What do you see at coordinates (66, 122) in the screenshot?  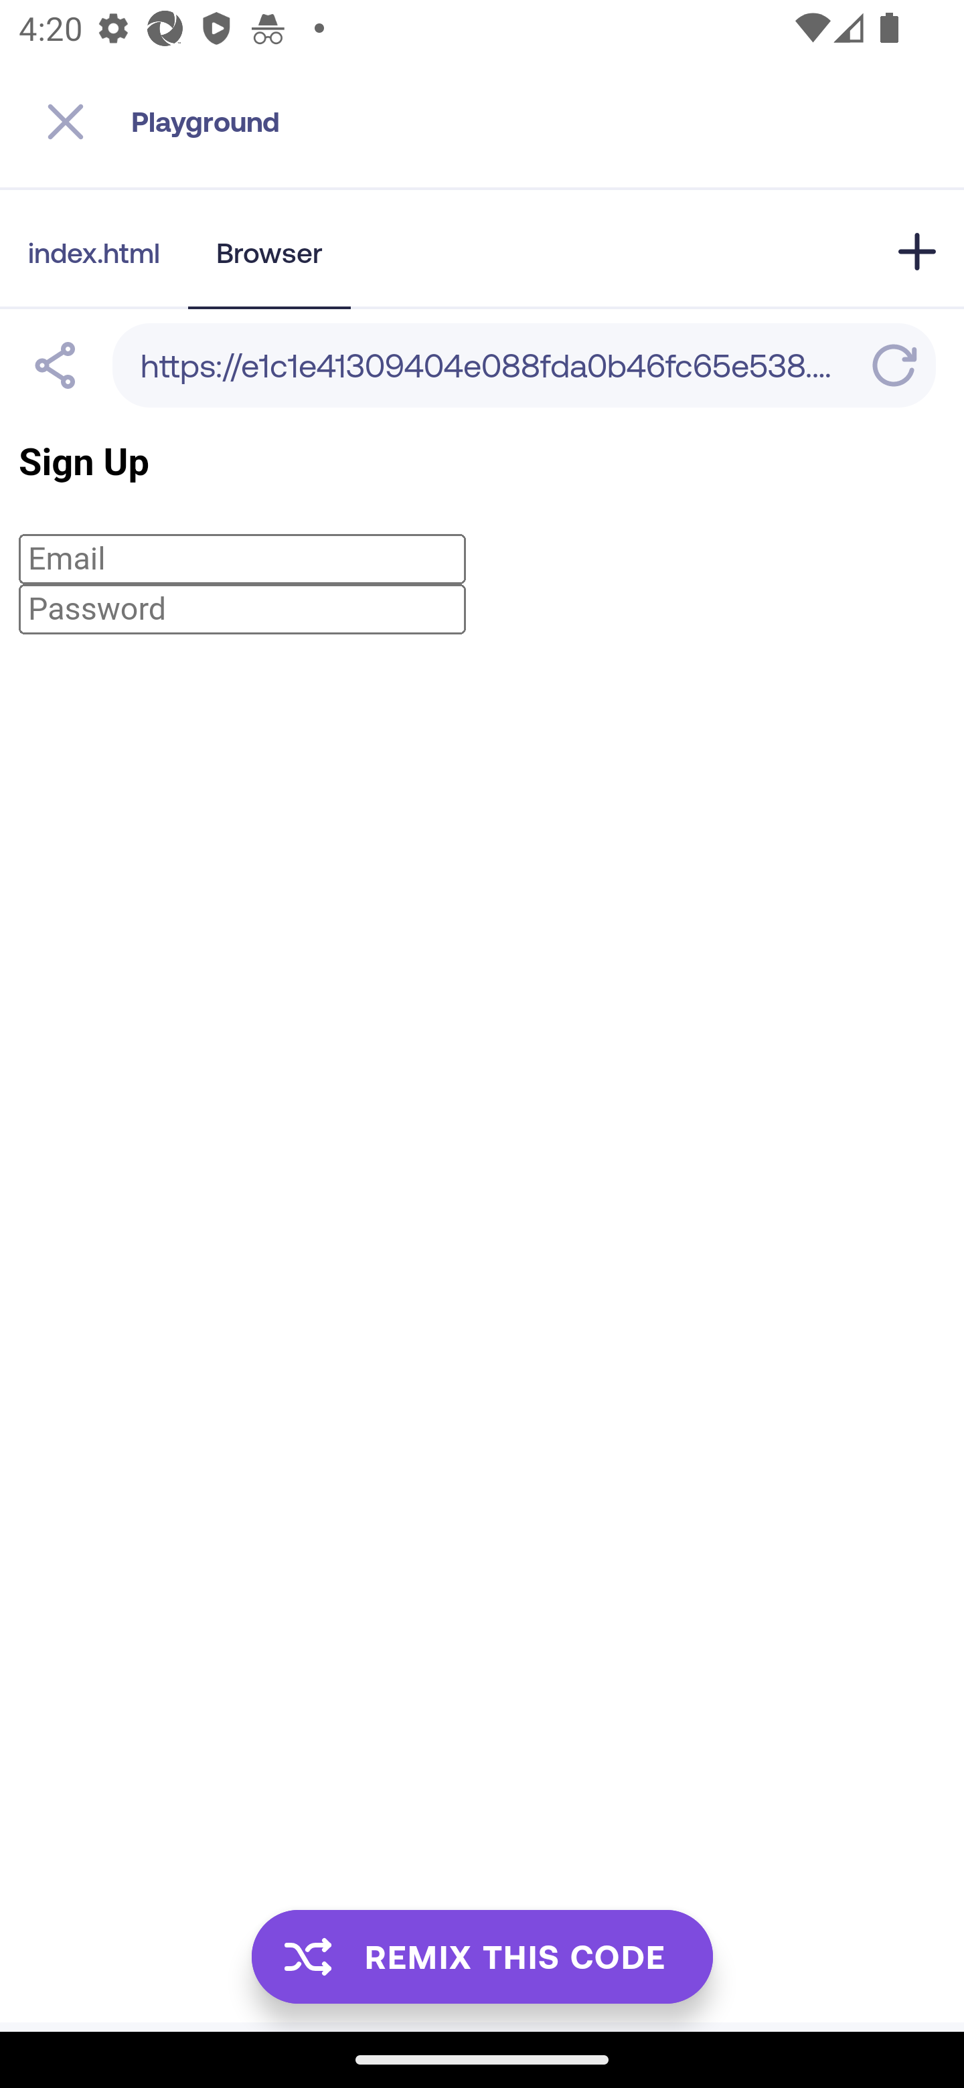 I see `Navigate up` at bounding box center [66, 122].